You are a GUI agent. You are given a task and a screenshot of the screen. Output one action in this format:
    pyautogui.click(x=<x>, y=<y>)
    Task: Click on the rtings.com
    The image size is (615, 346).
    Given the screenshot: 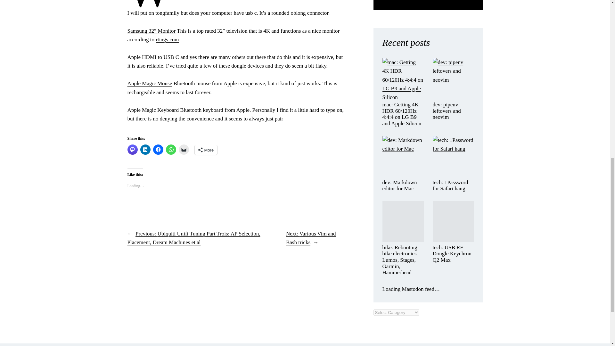 What is the action you would take?
    pyautogui.click(x=167, y=39)
    